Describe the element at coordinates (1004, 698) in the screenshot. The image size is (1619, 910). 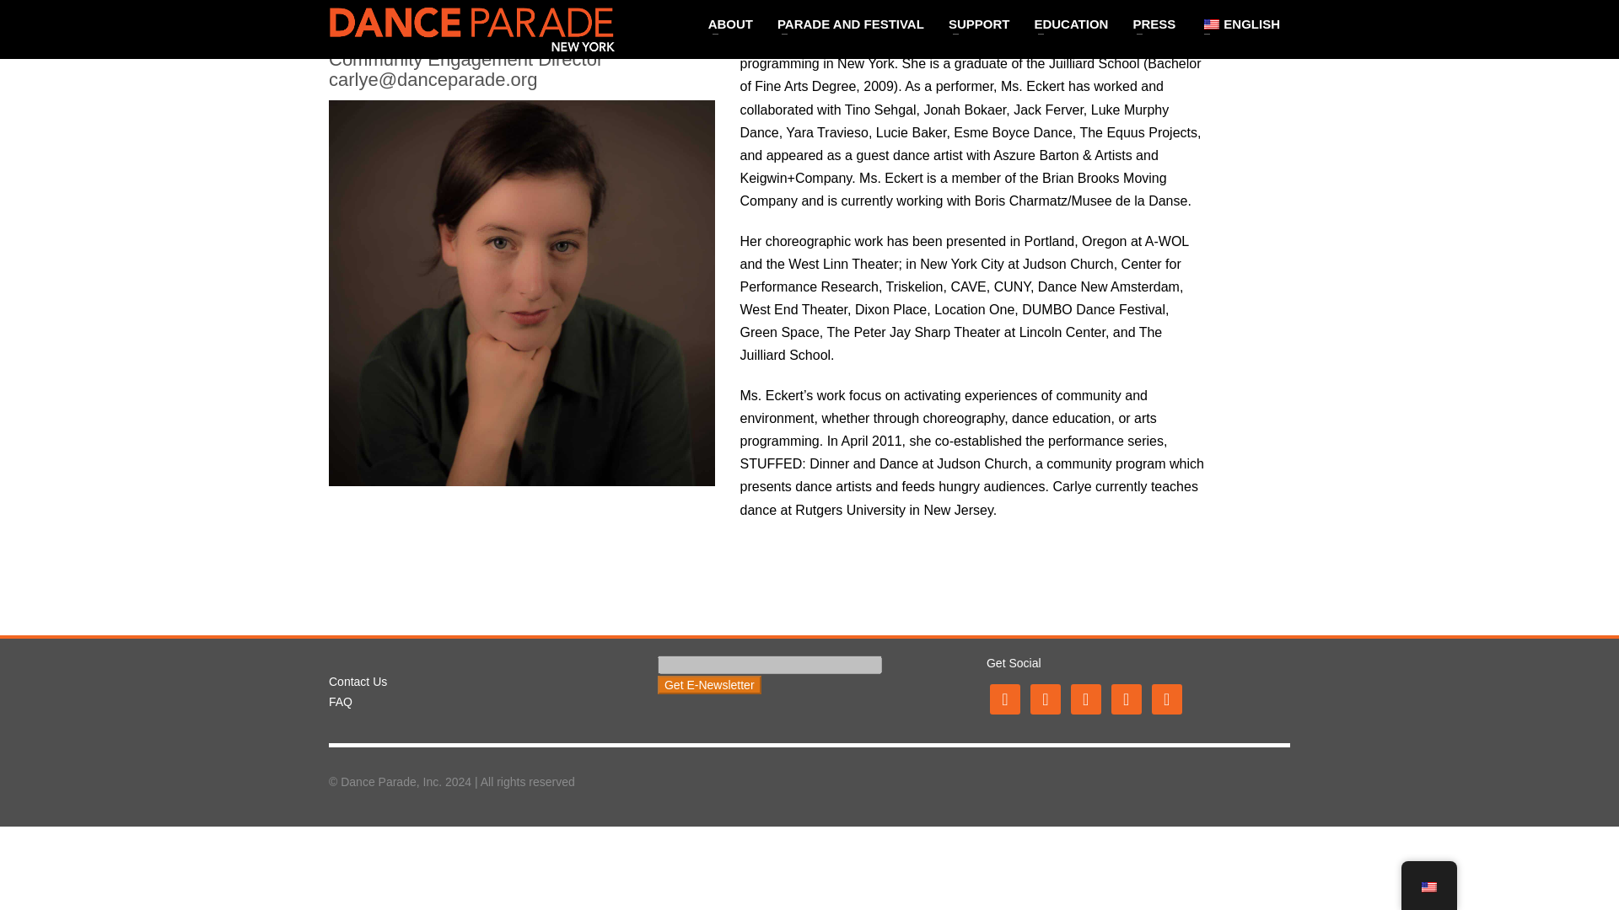
I see `facebook` at that location.